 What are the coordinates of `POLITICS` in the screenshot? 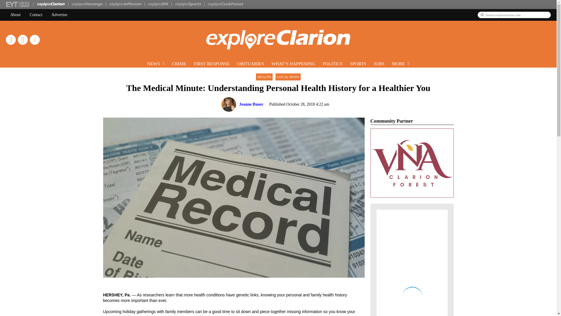 It's located at (333, 63).